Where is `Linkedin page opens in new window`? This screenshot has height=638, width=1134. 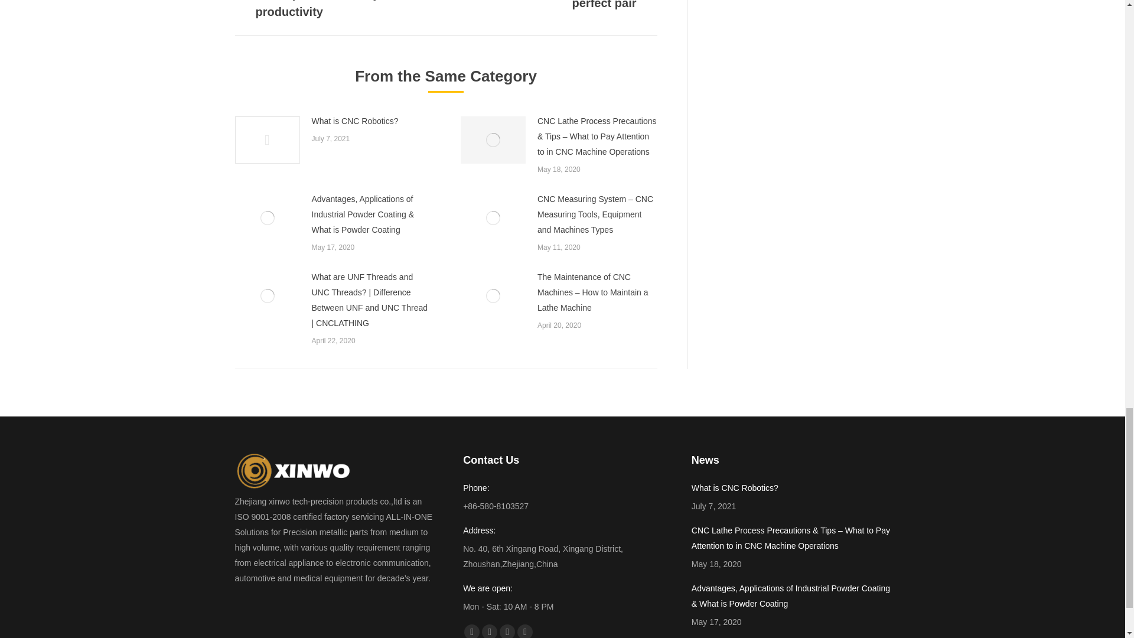
Linkedin page opens in new window is located at coordinates (507, 631).